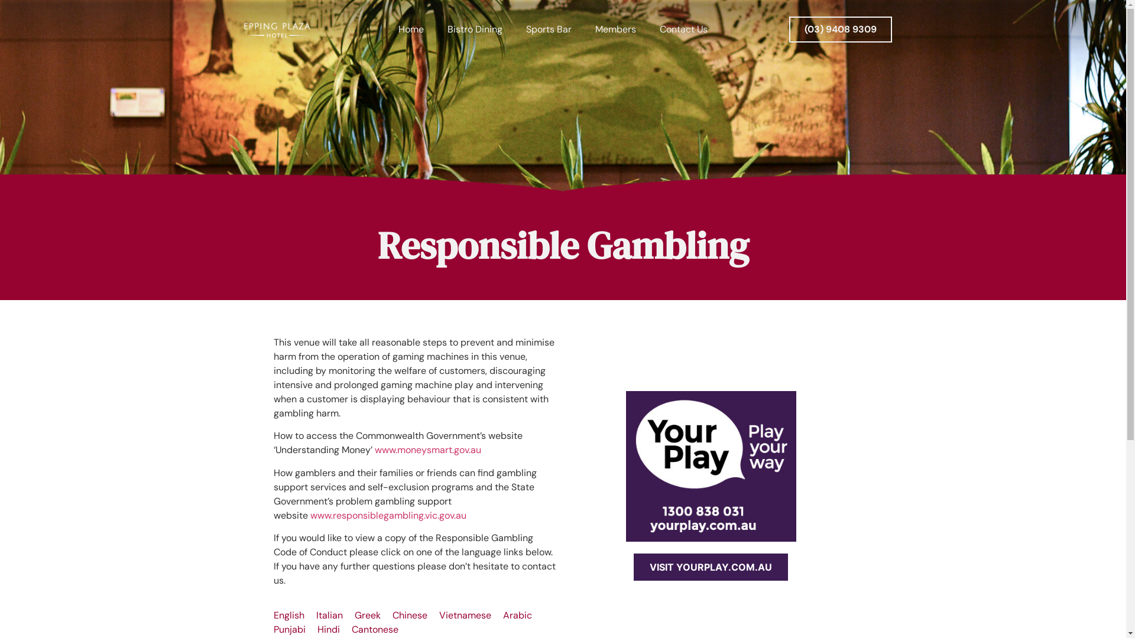 This screenshot has height=638, width=1135. What do you see at coordinates (428, 450) in the screenshot?
I see `www.moneysmart.gov.au` at bounding box center [428, 450].